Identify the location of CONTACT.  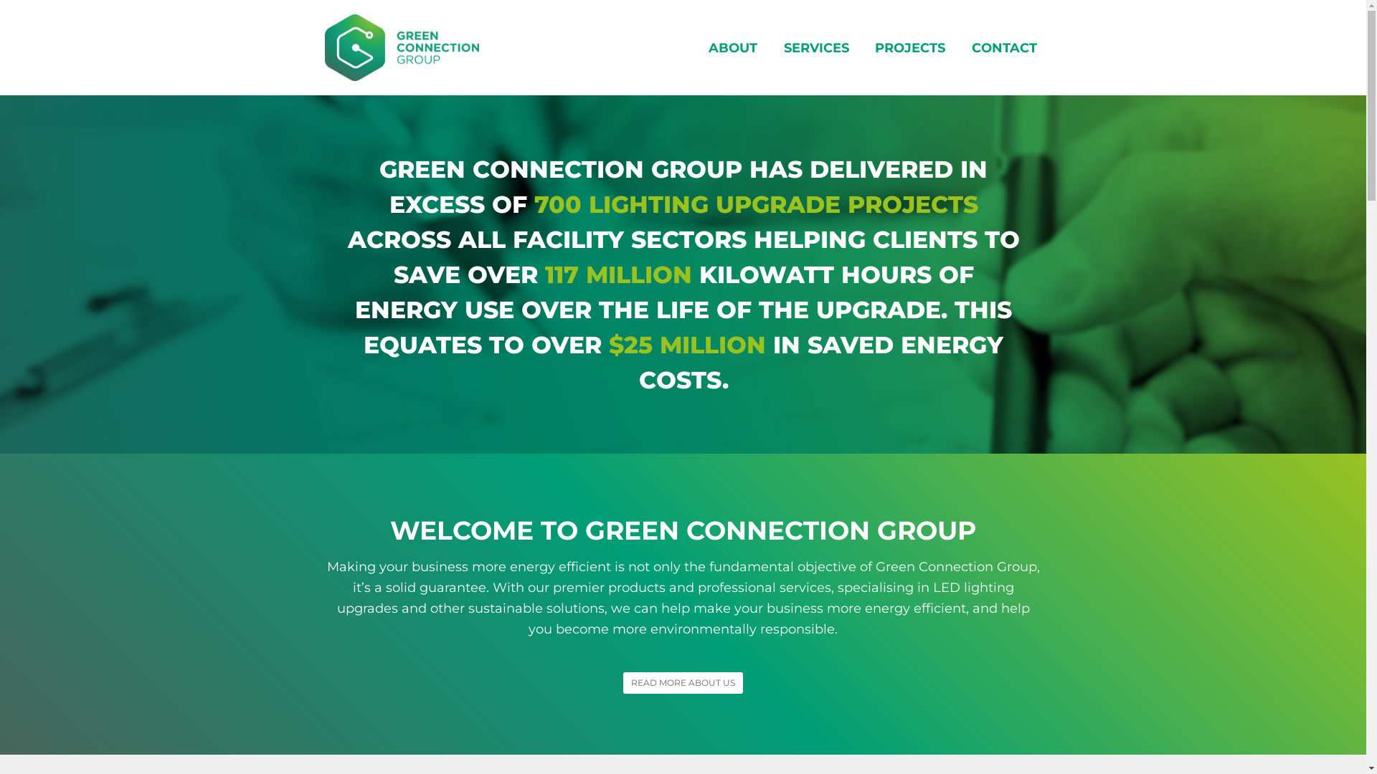
(1005, 48).